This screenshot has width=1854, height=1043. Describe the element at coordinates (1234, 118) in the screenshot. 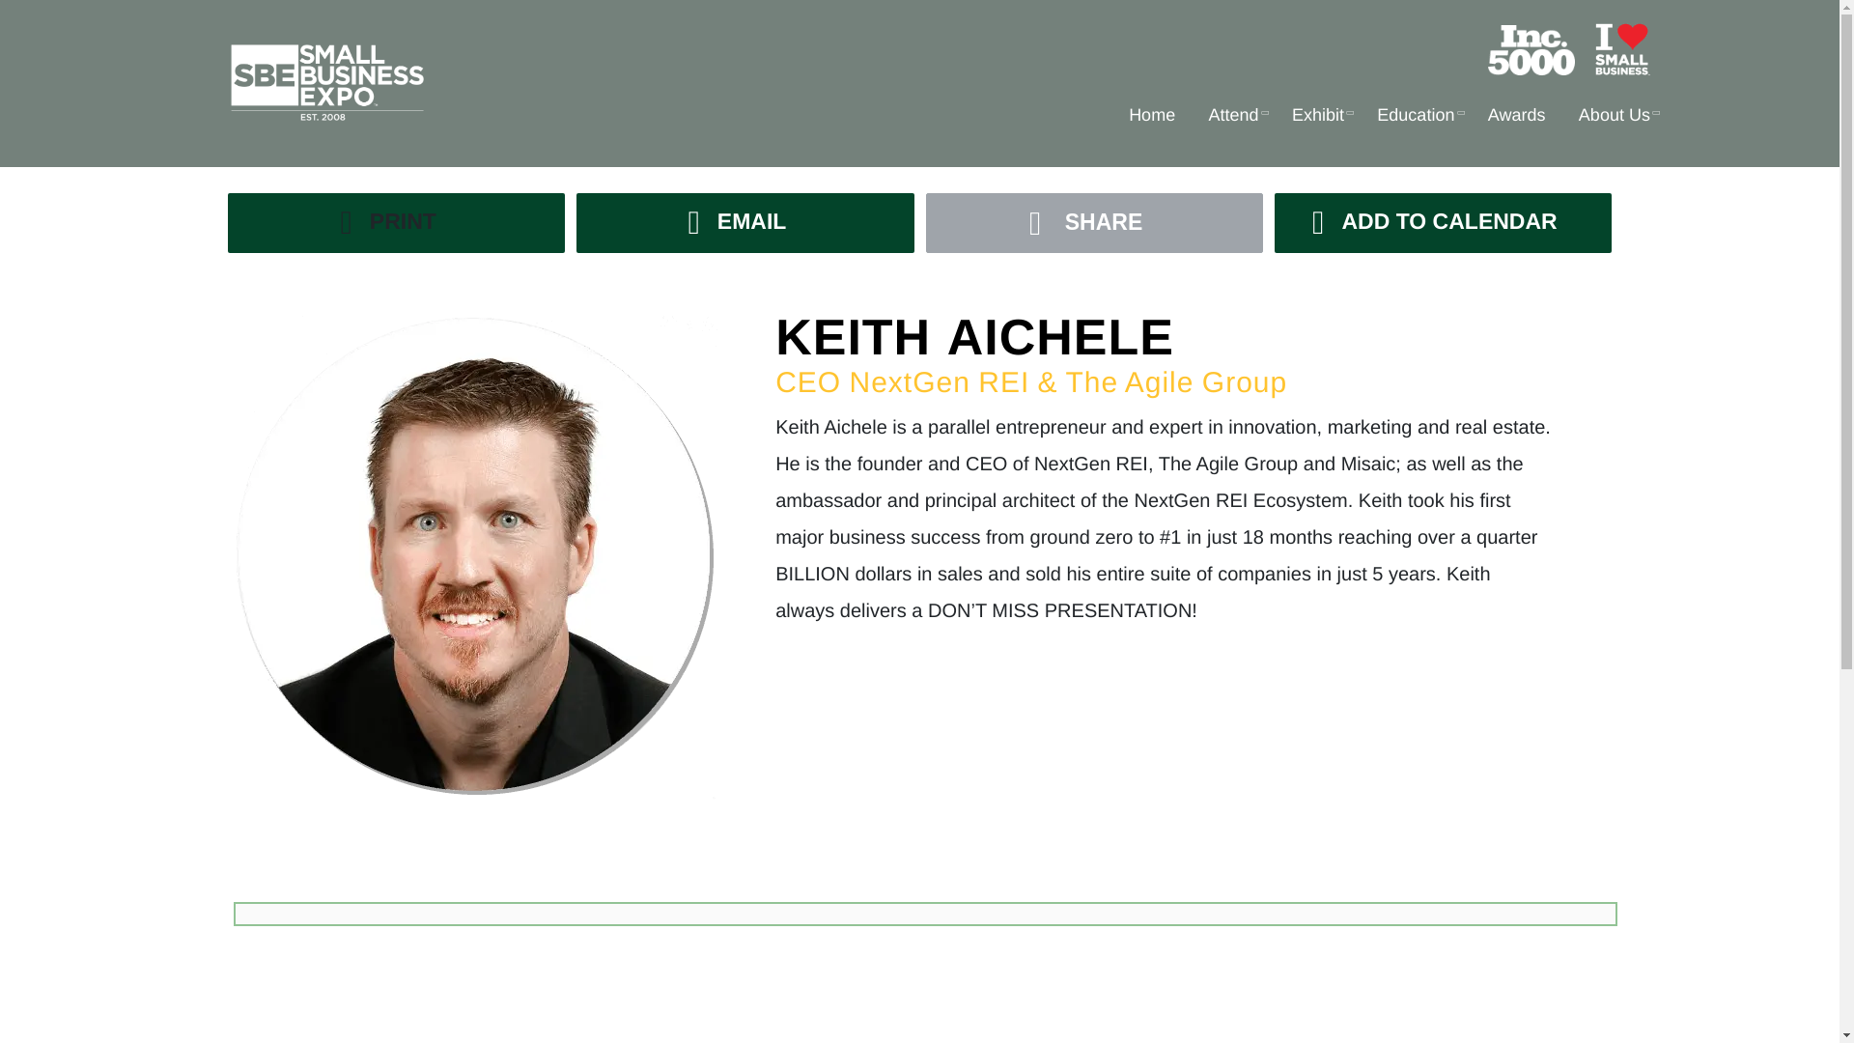

I see `Attend` at that location.